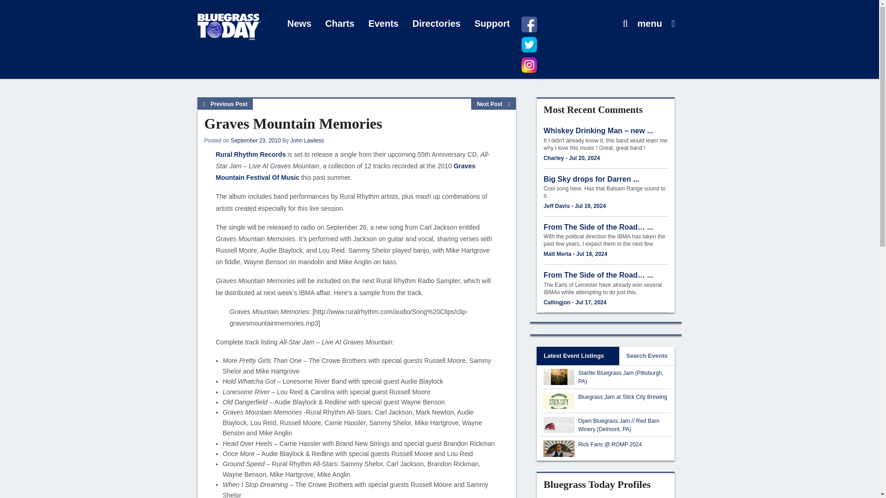 This screenshot has width=886, height=498. Describe the element at coordinates (437, 24) in the screenshot. I see `Directories` at that location.